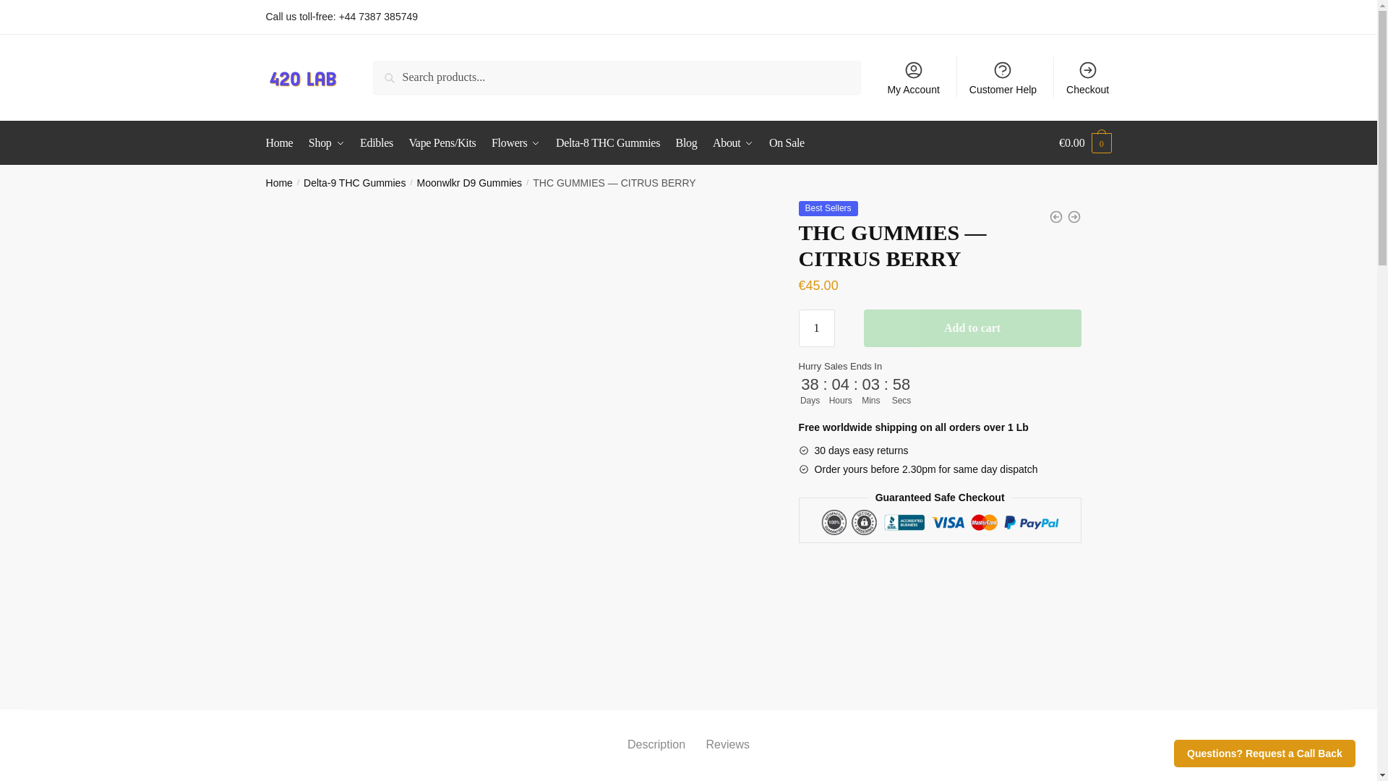 The image size is (1388, 781). Describe the element at coordinates (1084, 143) in the screenshot. I see `View your shopping cart` at that location.